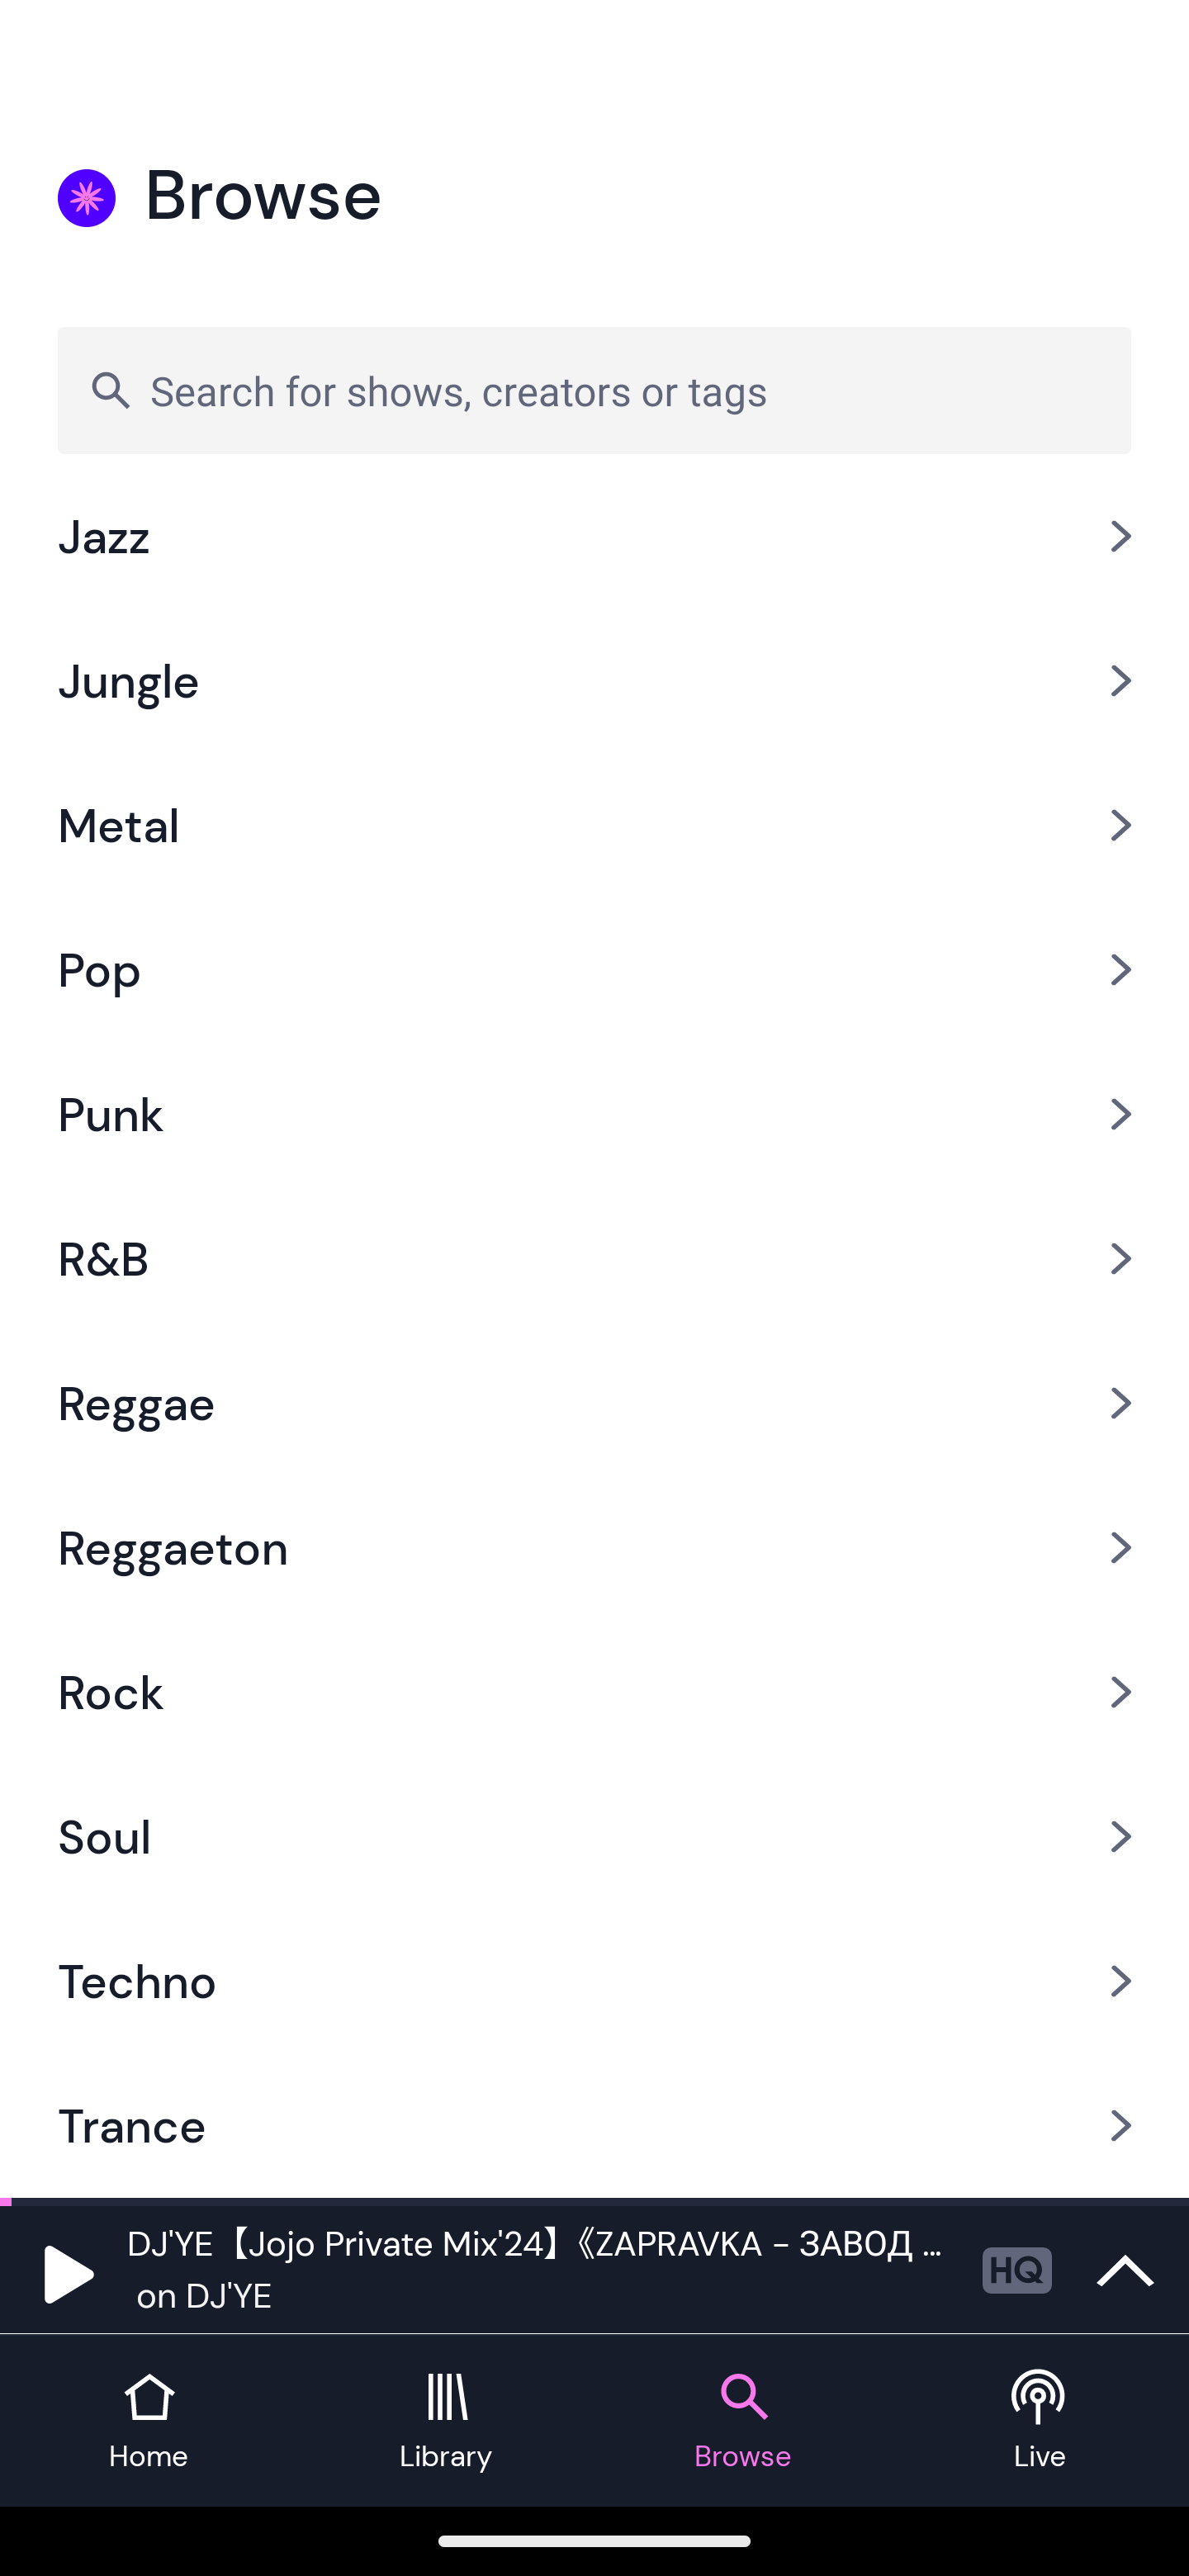 The height and width of the screenshot is (2576, 1189). I want to click on Trance, so click(594, 2125).